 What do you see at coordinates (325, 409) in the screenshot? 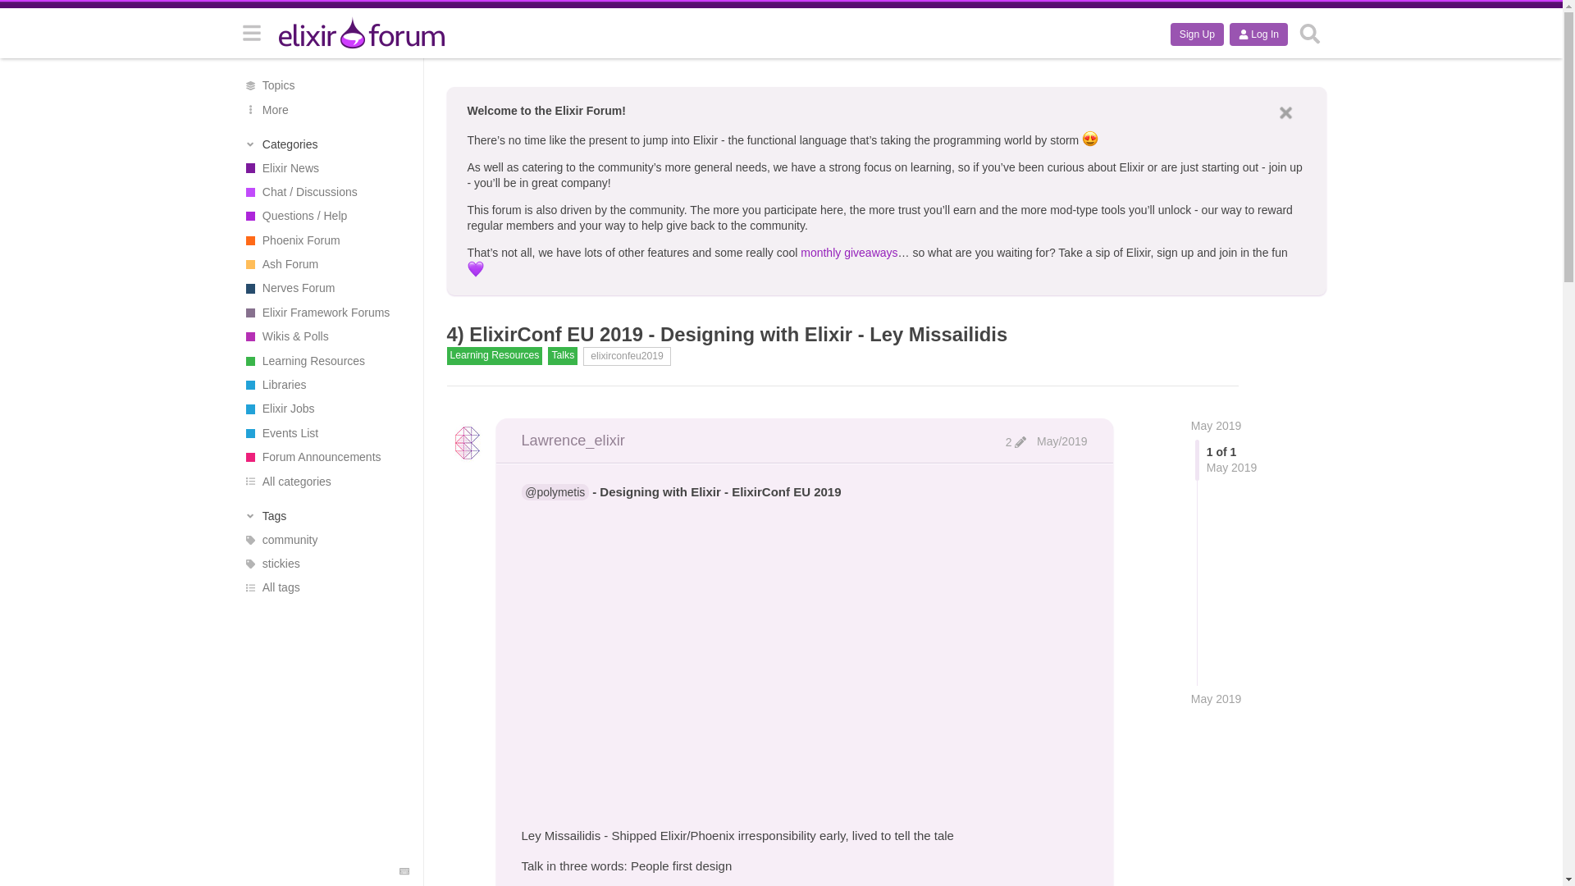
I see `Elixir Jobs section` at bounding box center [325, 409].